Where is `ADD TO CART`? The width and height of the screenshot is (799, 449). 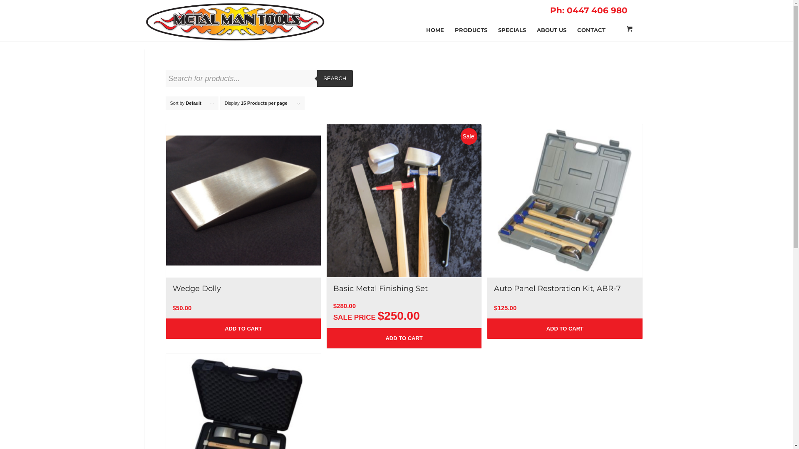 ADD TO CART is located at coordinates (404, 338).